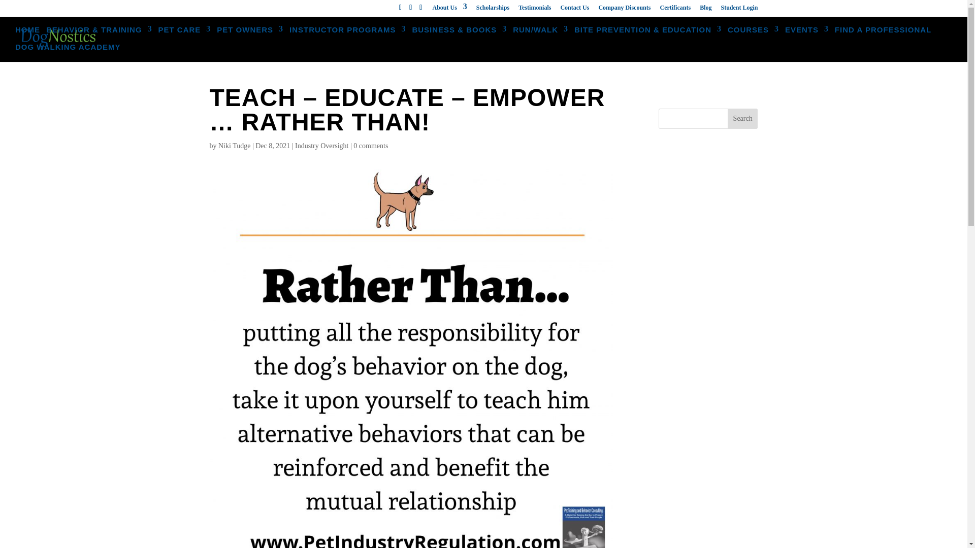 This screenshot has height=548, width=975. I want to click on Scholarships, so click(493, 10).